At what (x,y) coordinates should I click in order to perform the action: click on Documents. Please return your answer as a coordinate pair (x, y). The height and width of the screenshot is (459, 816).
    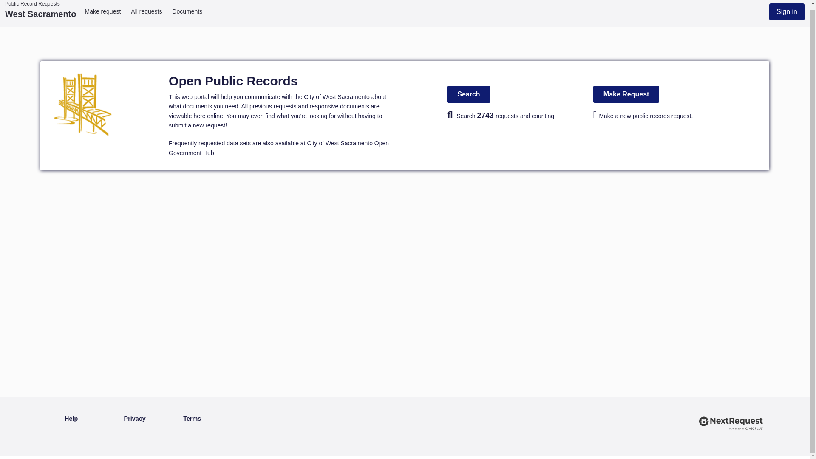
    Looking at the image, I should click on (187, 11).